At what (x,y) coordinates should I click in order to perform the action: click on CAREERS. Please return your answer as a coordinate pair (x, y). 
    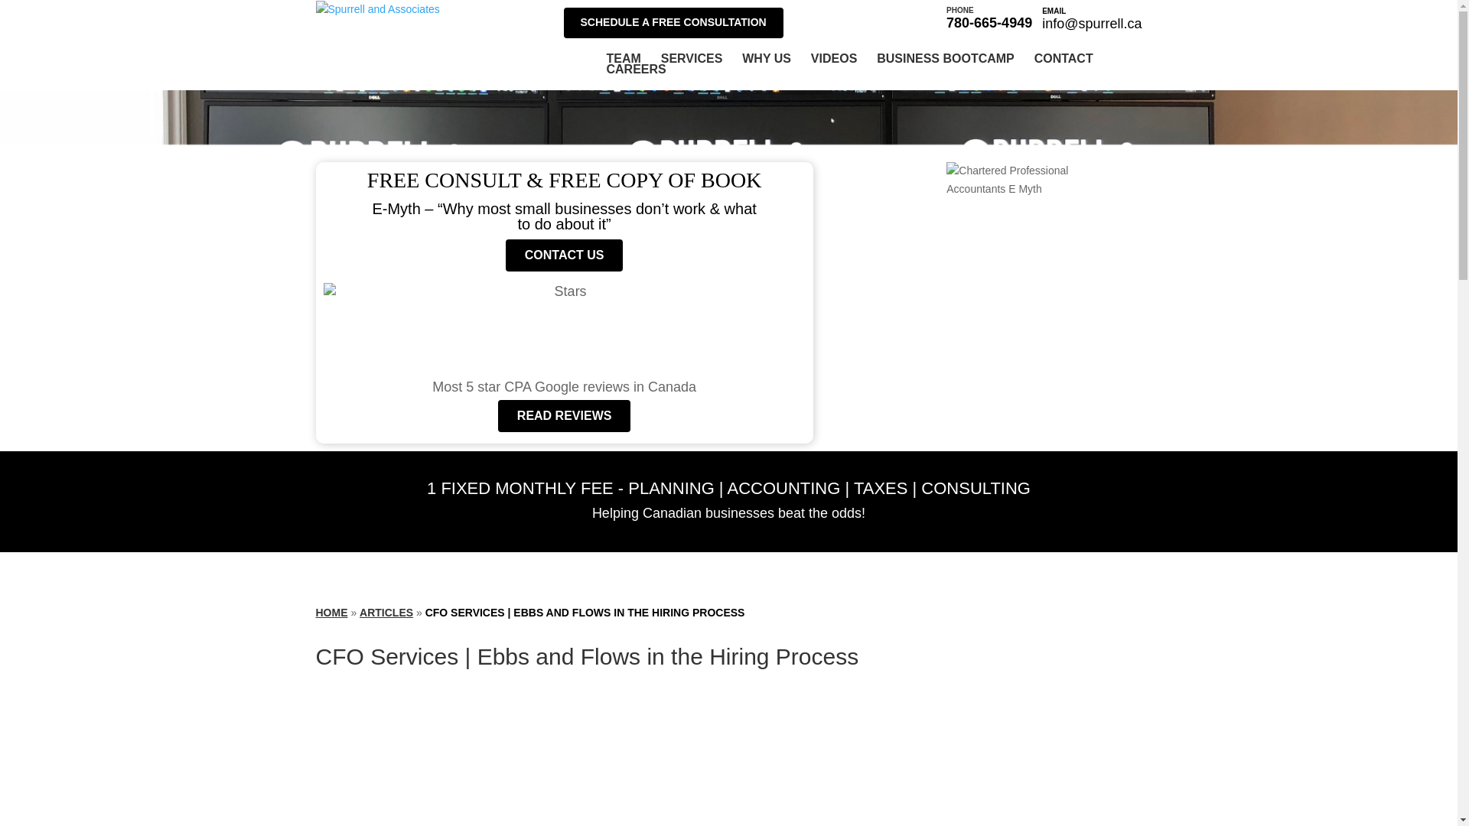
    Looking at the image, I should click on (989, 17).